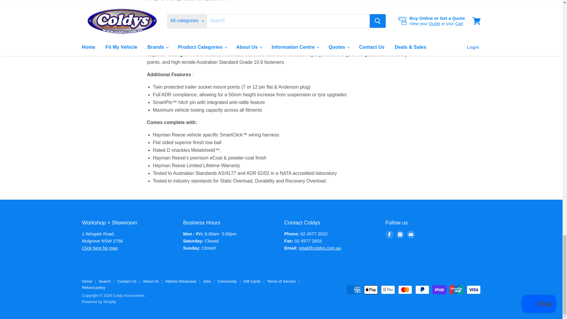 Image resolution: width=567 pixels, height=319 pixels. What do you see at coordinates (320, 248) in the screenshot?
I see `click here to email us` at bounding box center [320, 248].